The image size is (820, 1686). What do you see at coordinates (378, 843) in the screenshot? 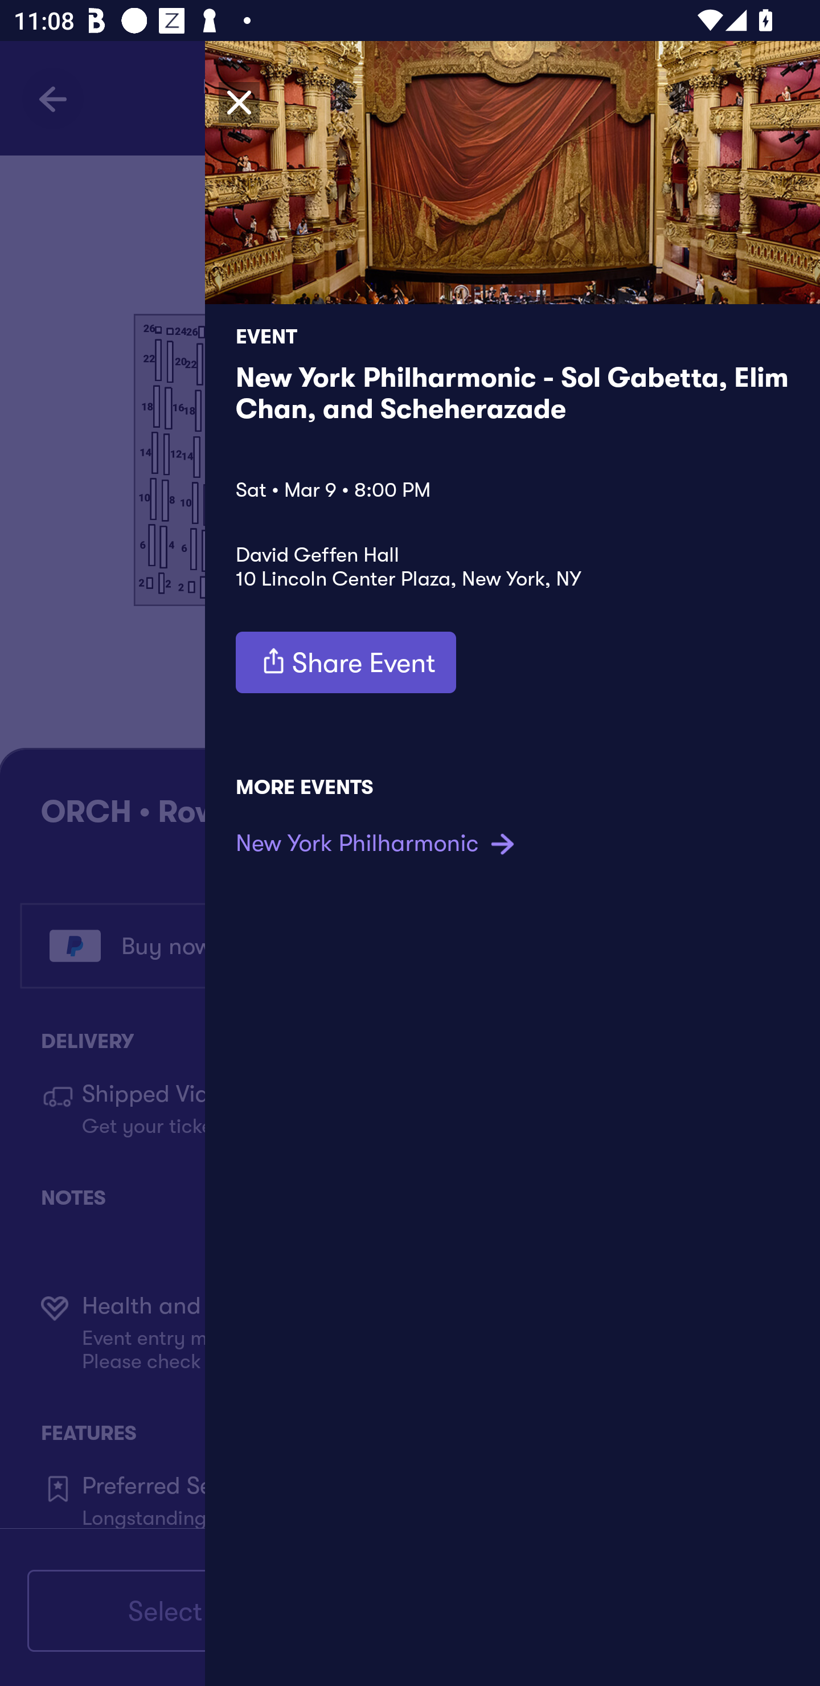
I see `New York Philharmonic` at bounding box center [378, 843].